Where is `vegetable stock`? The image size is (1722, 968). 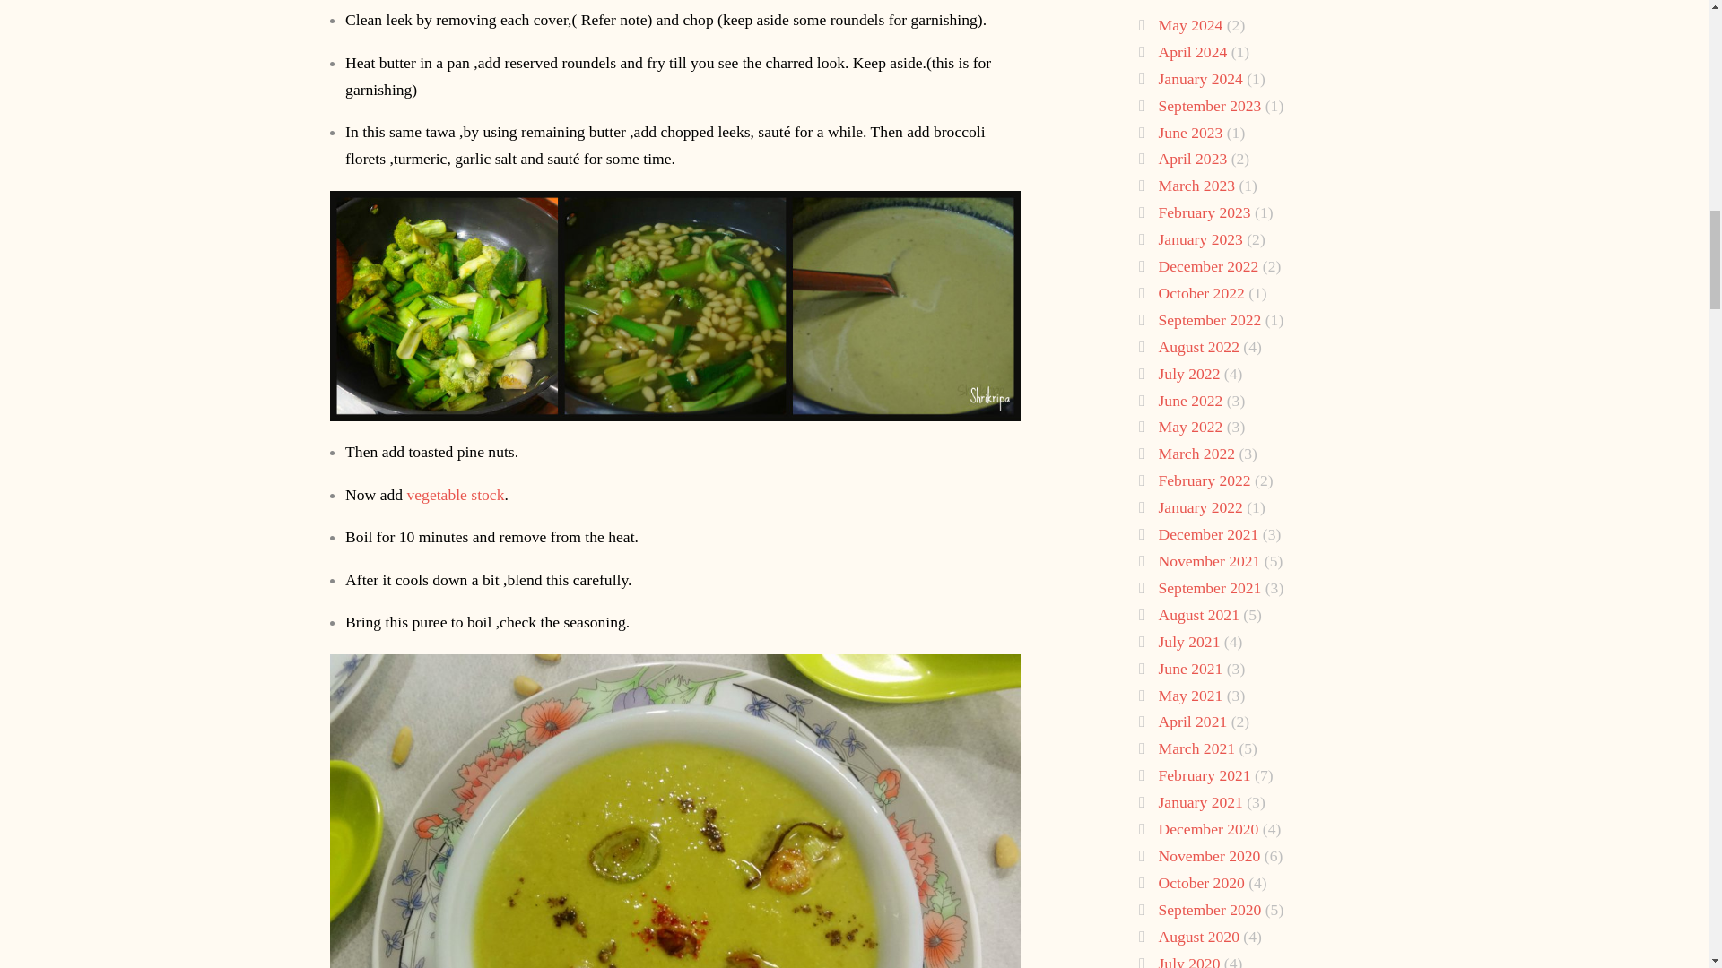 vegetable stock is located at coordinates (456, 495).